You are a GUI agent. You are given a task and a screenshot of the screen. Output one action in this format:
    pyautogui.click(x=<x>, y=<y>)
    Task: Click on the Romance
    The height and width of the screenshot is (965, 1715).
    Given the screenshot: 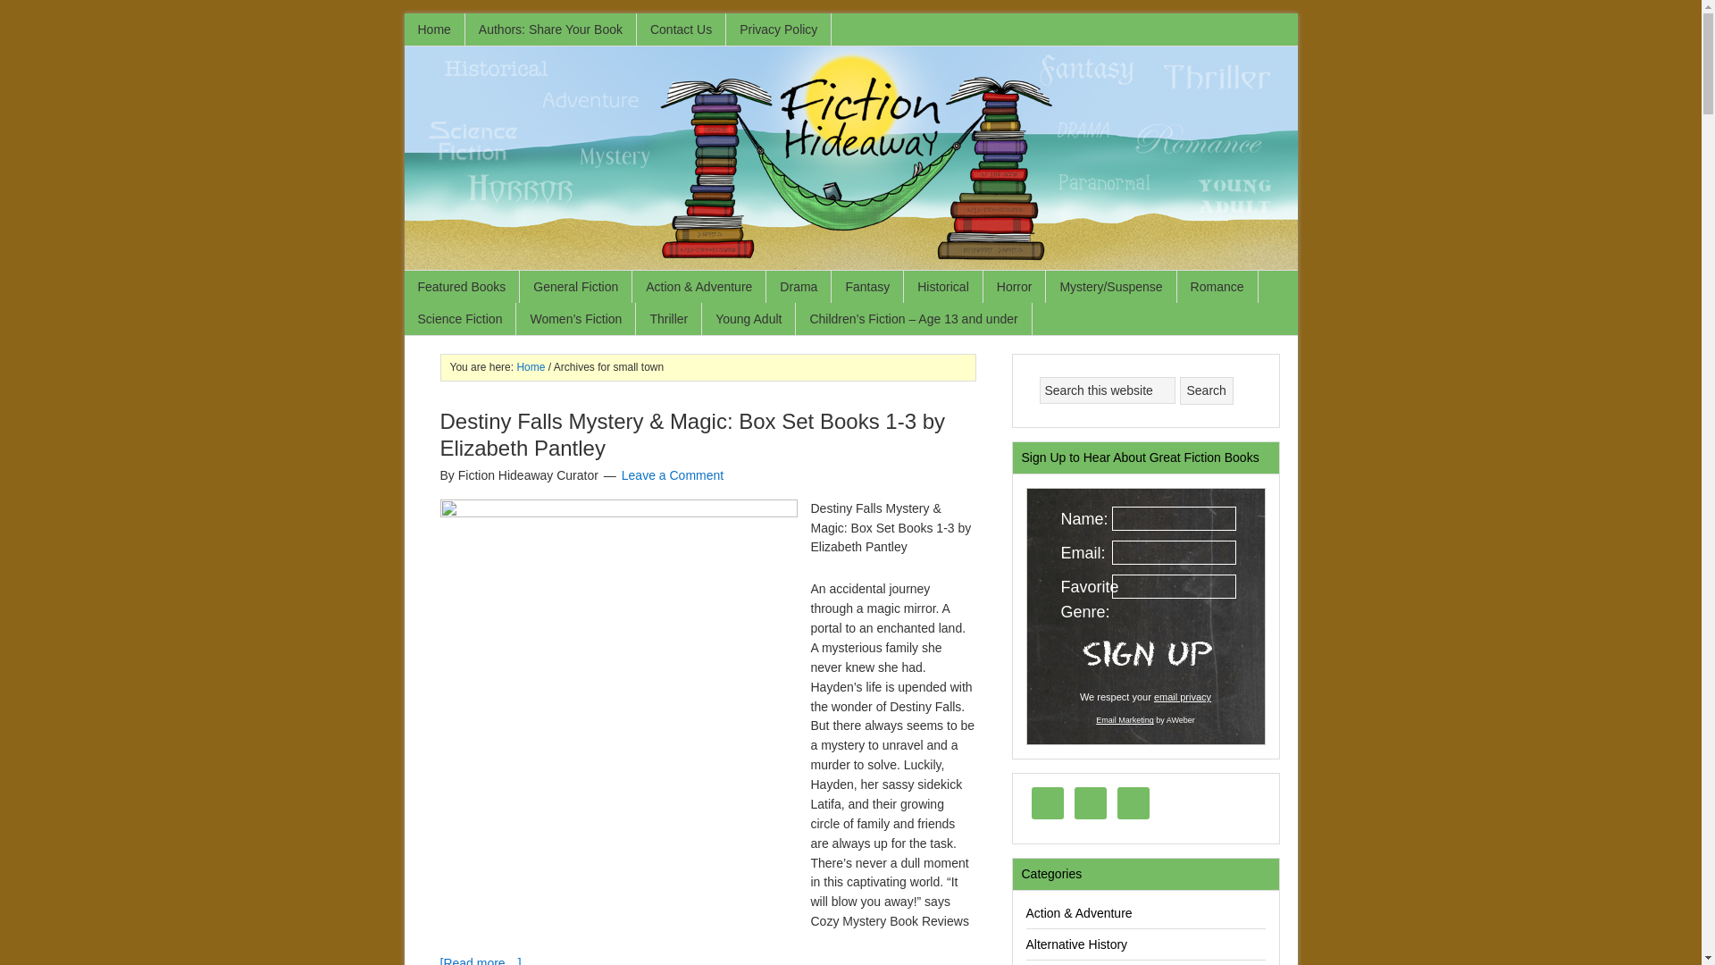 What is the action you would take?
    pyautogui.click(x=1217, y=287)
    